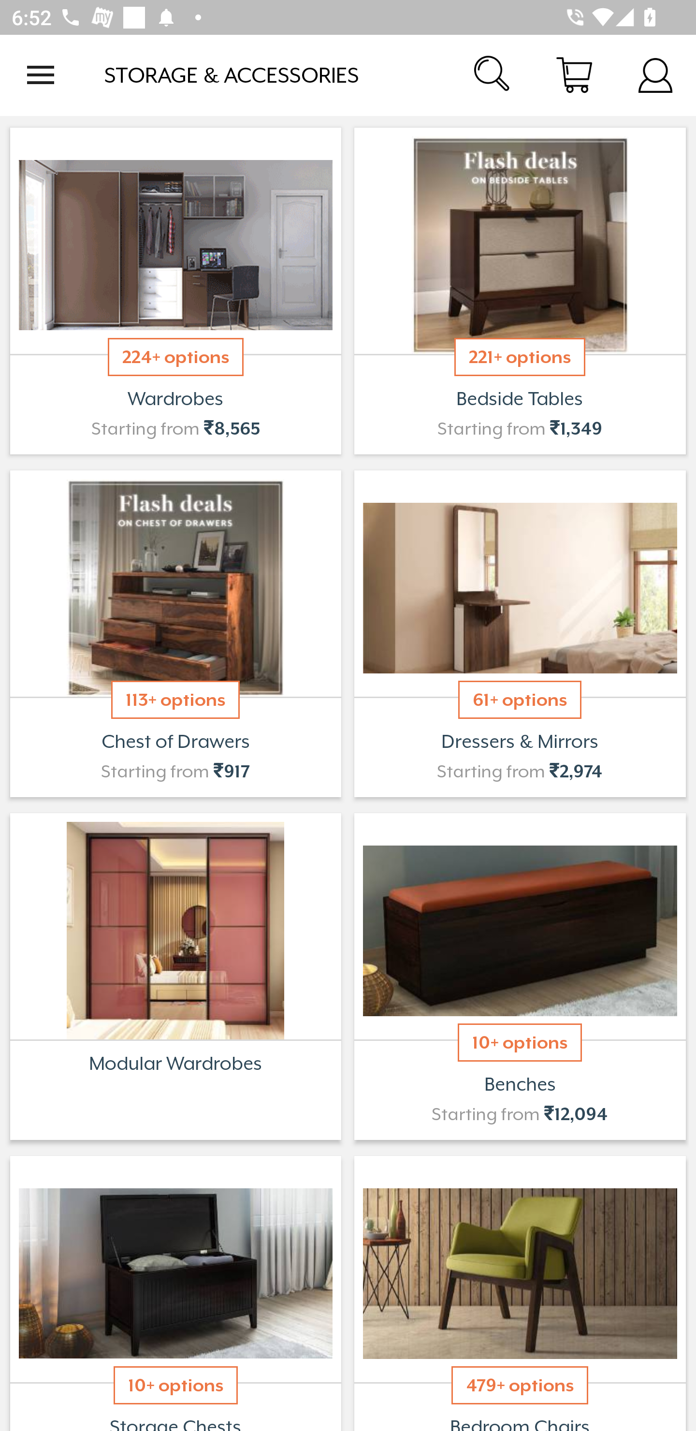 The width and height of the screenshot is (696, 1431). I want to click on Account Details, so click(655, 74).